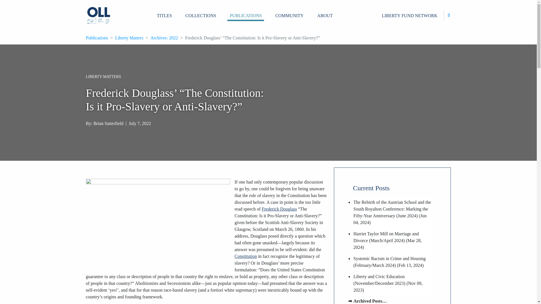  Describe the element at coordinates (245, 256) in the screenshot. I see `Constitution` at that location.